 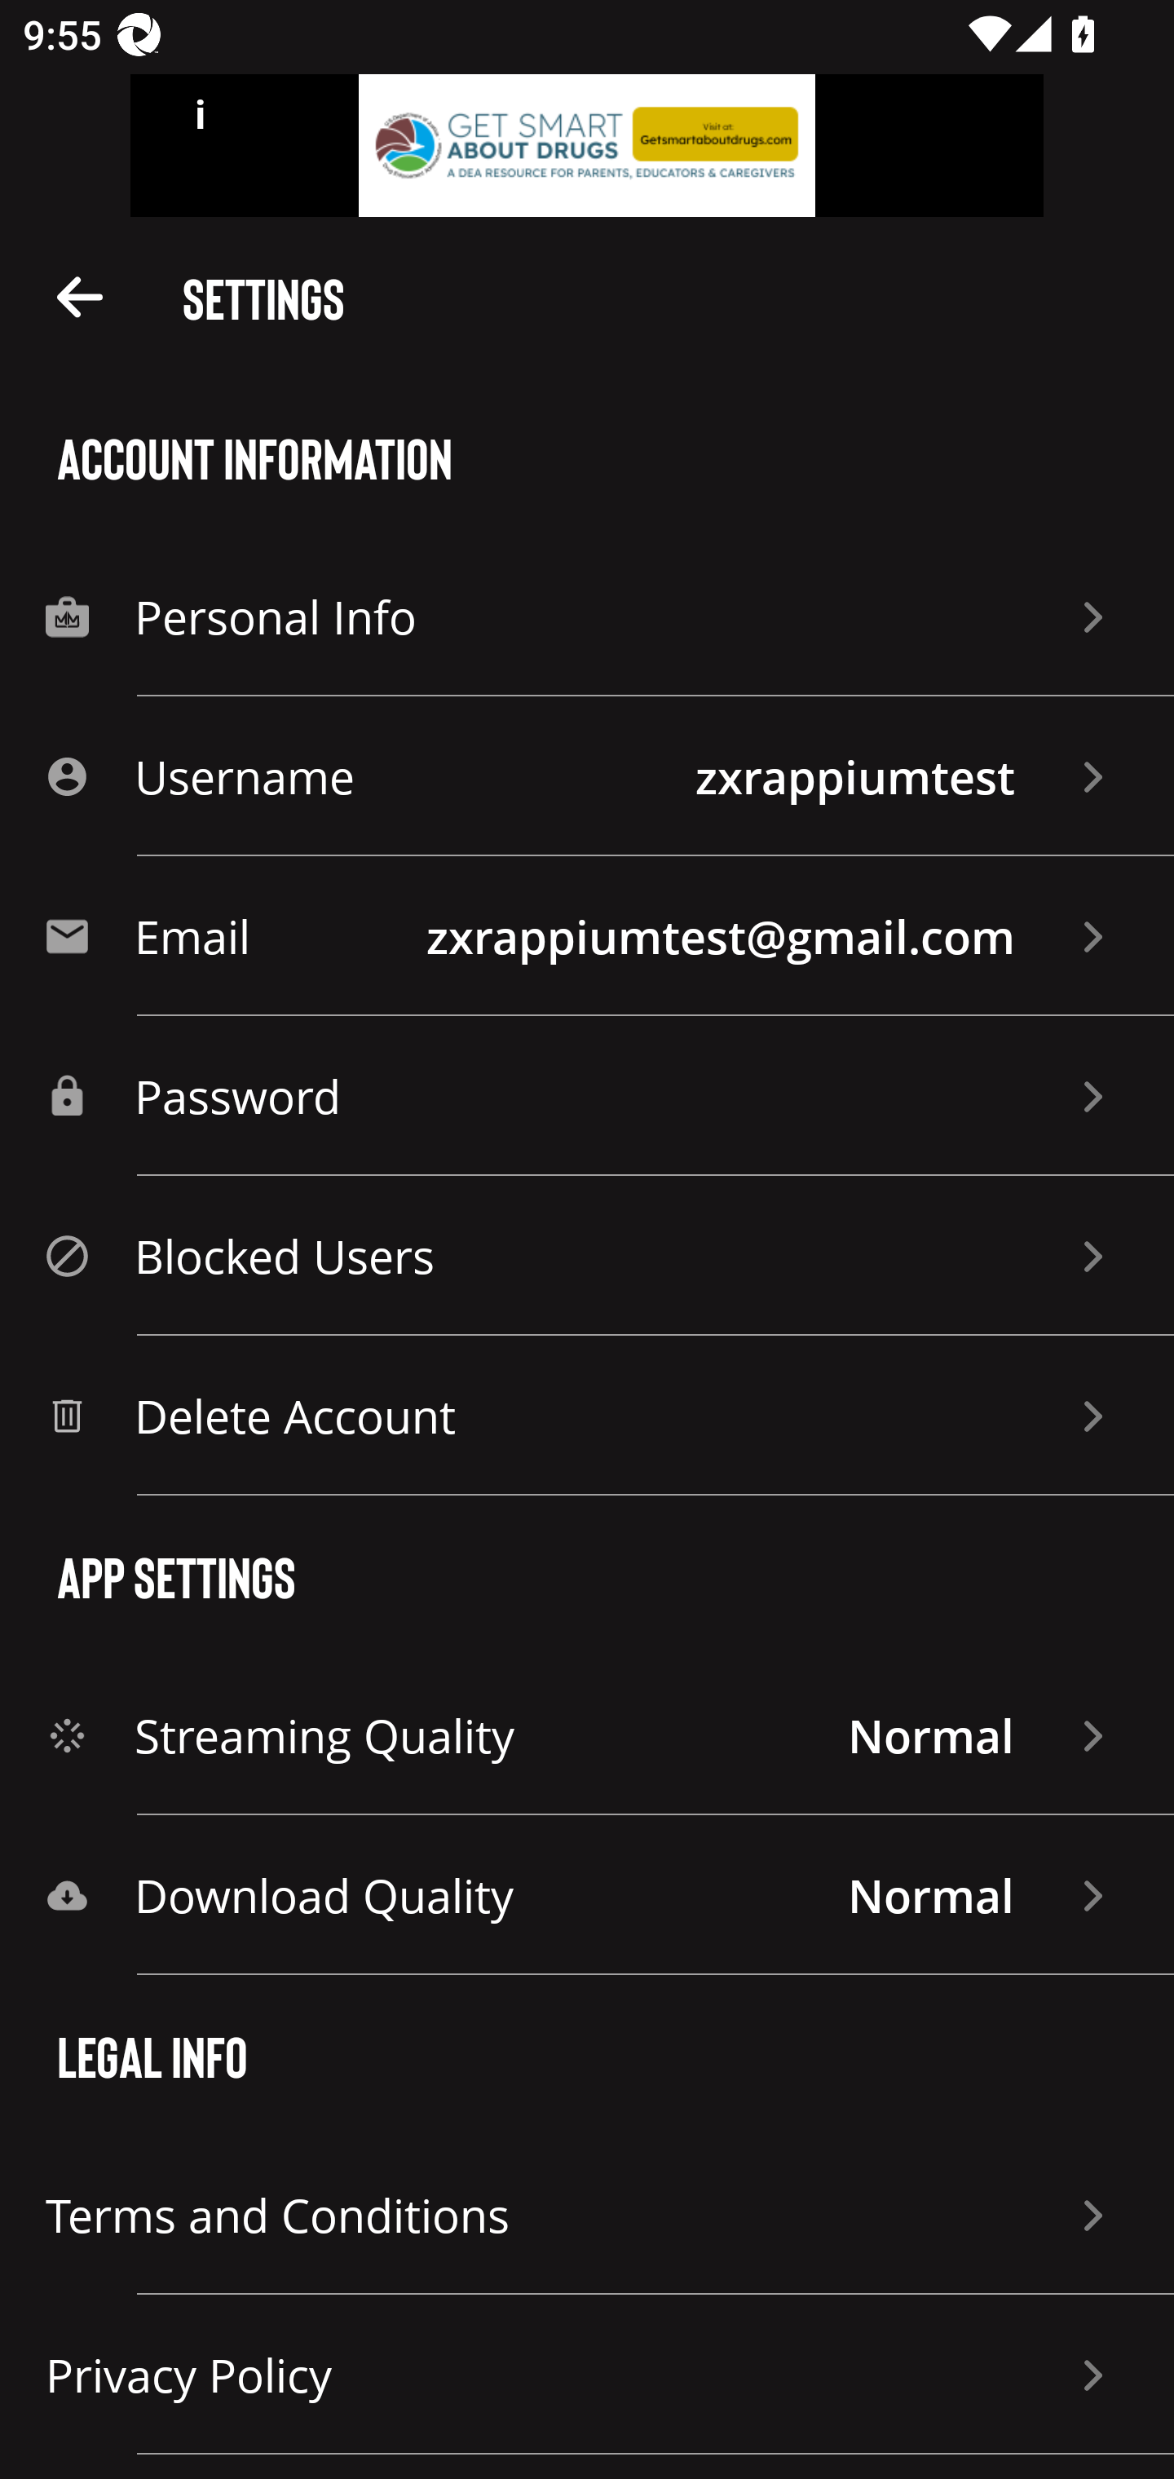 I want to click on Email zxrappiumtest@gmail.com, so click(x=587, y=935).